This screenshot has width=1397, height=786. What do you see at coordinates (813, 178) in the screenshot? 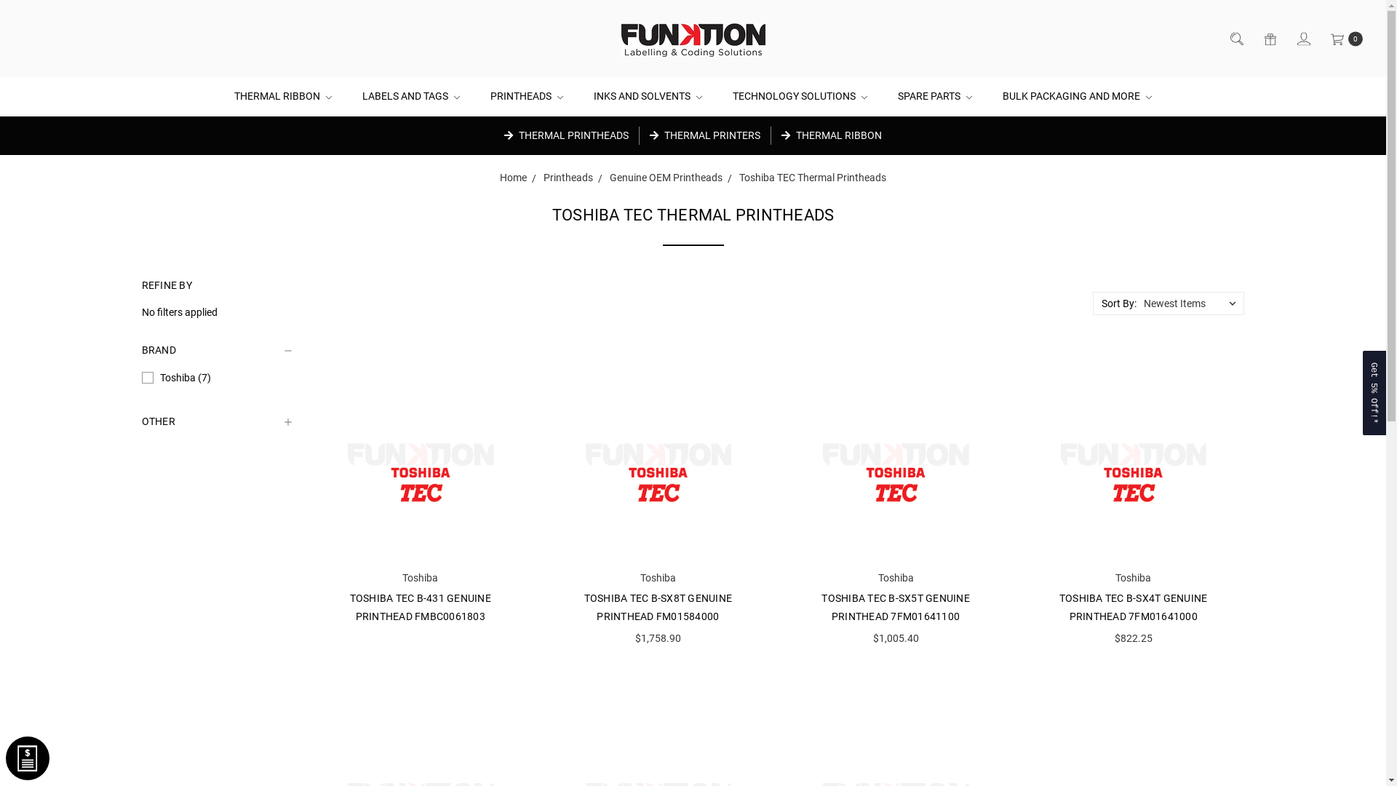
I see `Toshiba TEC Thermal Printheads` at bounding box center [813, 178].